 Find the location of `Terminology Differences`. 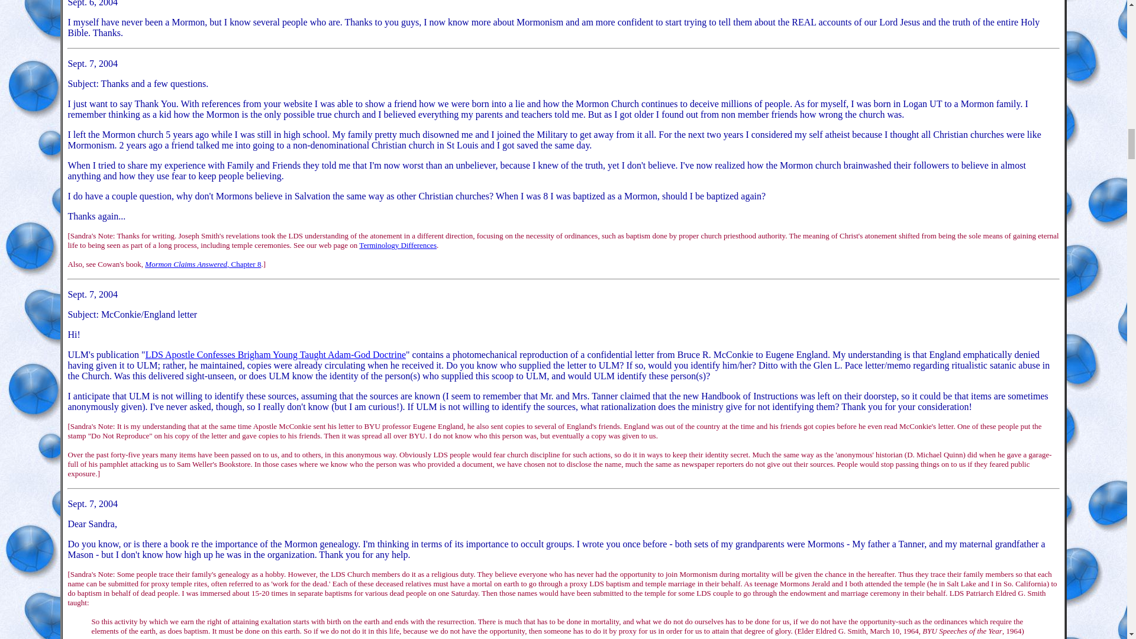

Terminology Differences is located at coordinates (398, 245).